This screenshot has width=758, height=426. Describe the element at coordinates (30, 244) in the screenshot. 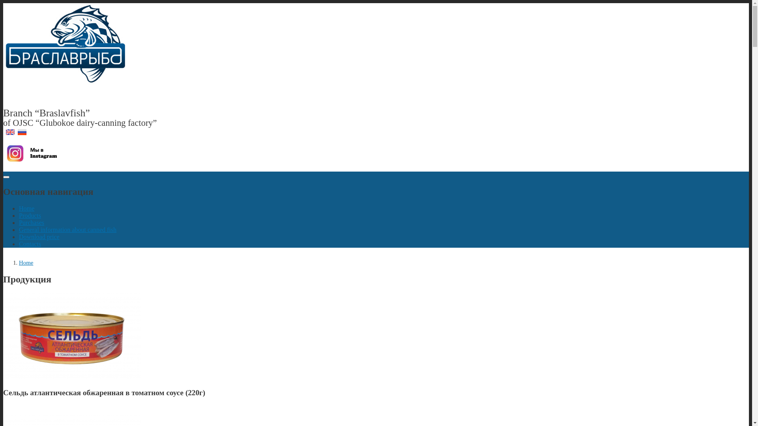

I see `Contacts` at that location.